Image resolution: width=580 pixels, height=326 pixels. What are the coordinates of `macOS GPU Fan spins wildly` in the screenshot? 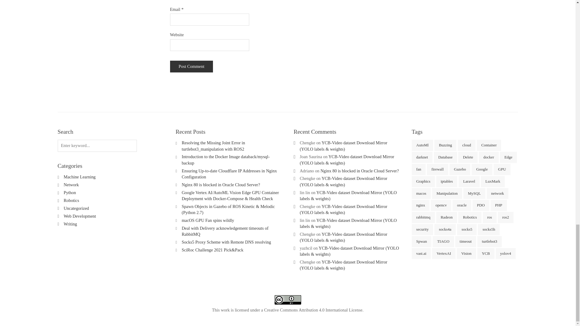 It's located at (208, 220).